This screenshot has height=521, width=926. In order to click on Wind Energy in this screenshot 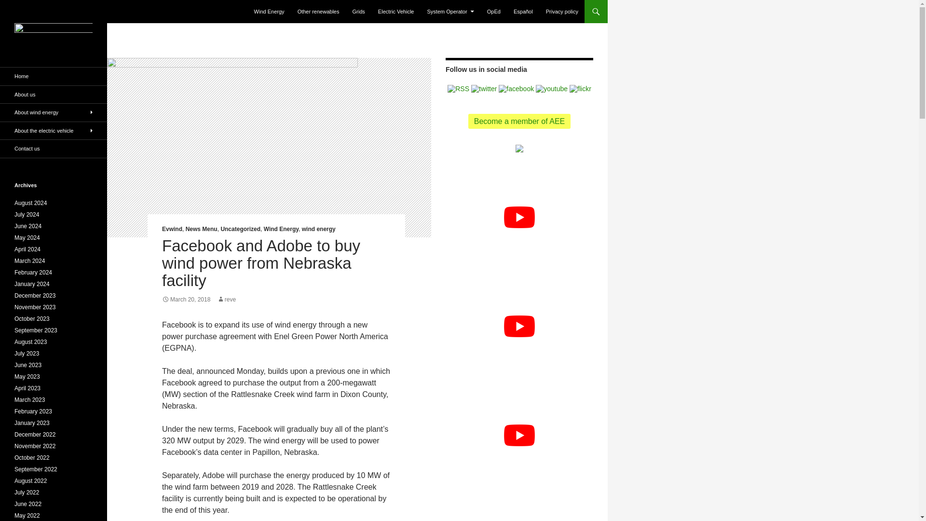, I will do `click(281, 229)`.